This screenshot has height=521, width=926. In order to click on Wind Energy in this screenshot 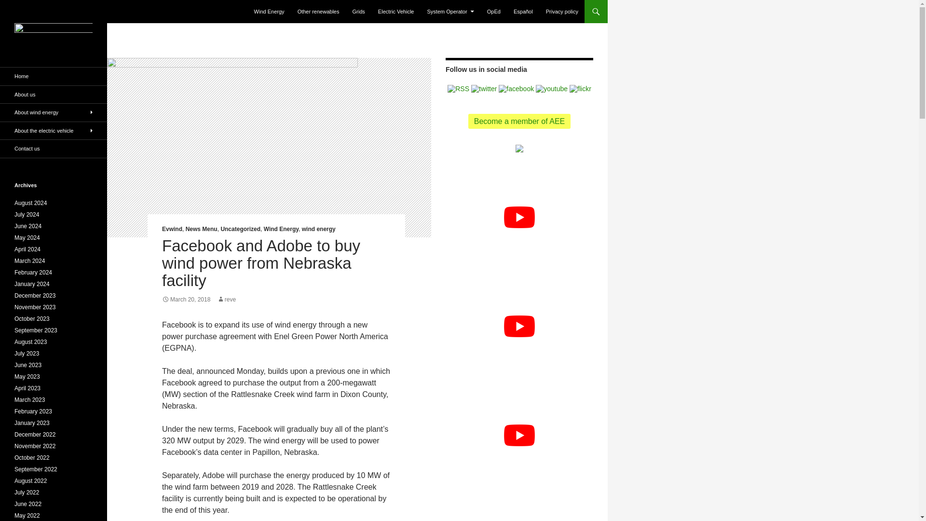, I will do `click(281, 229)`.